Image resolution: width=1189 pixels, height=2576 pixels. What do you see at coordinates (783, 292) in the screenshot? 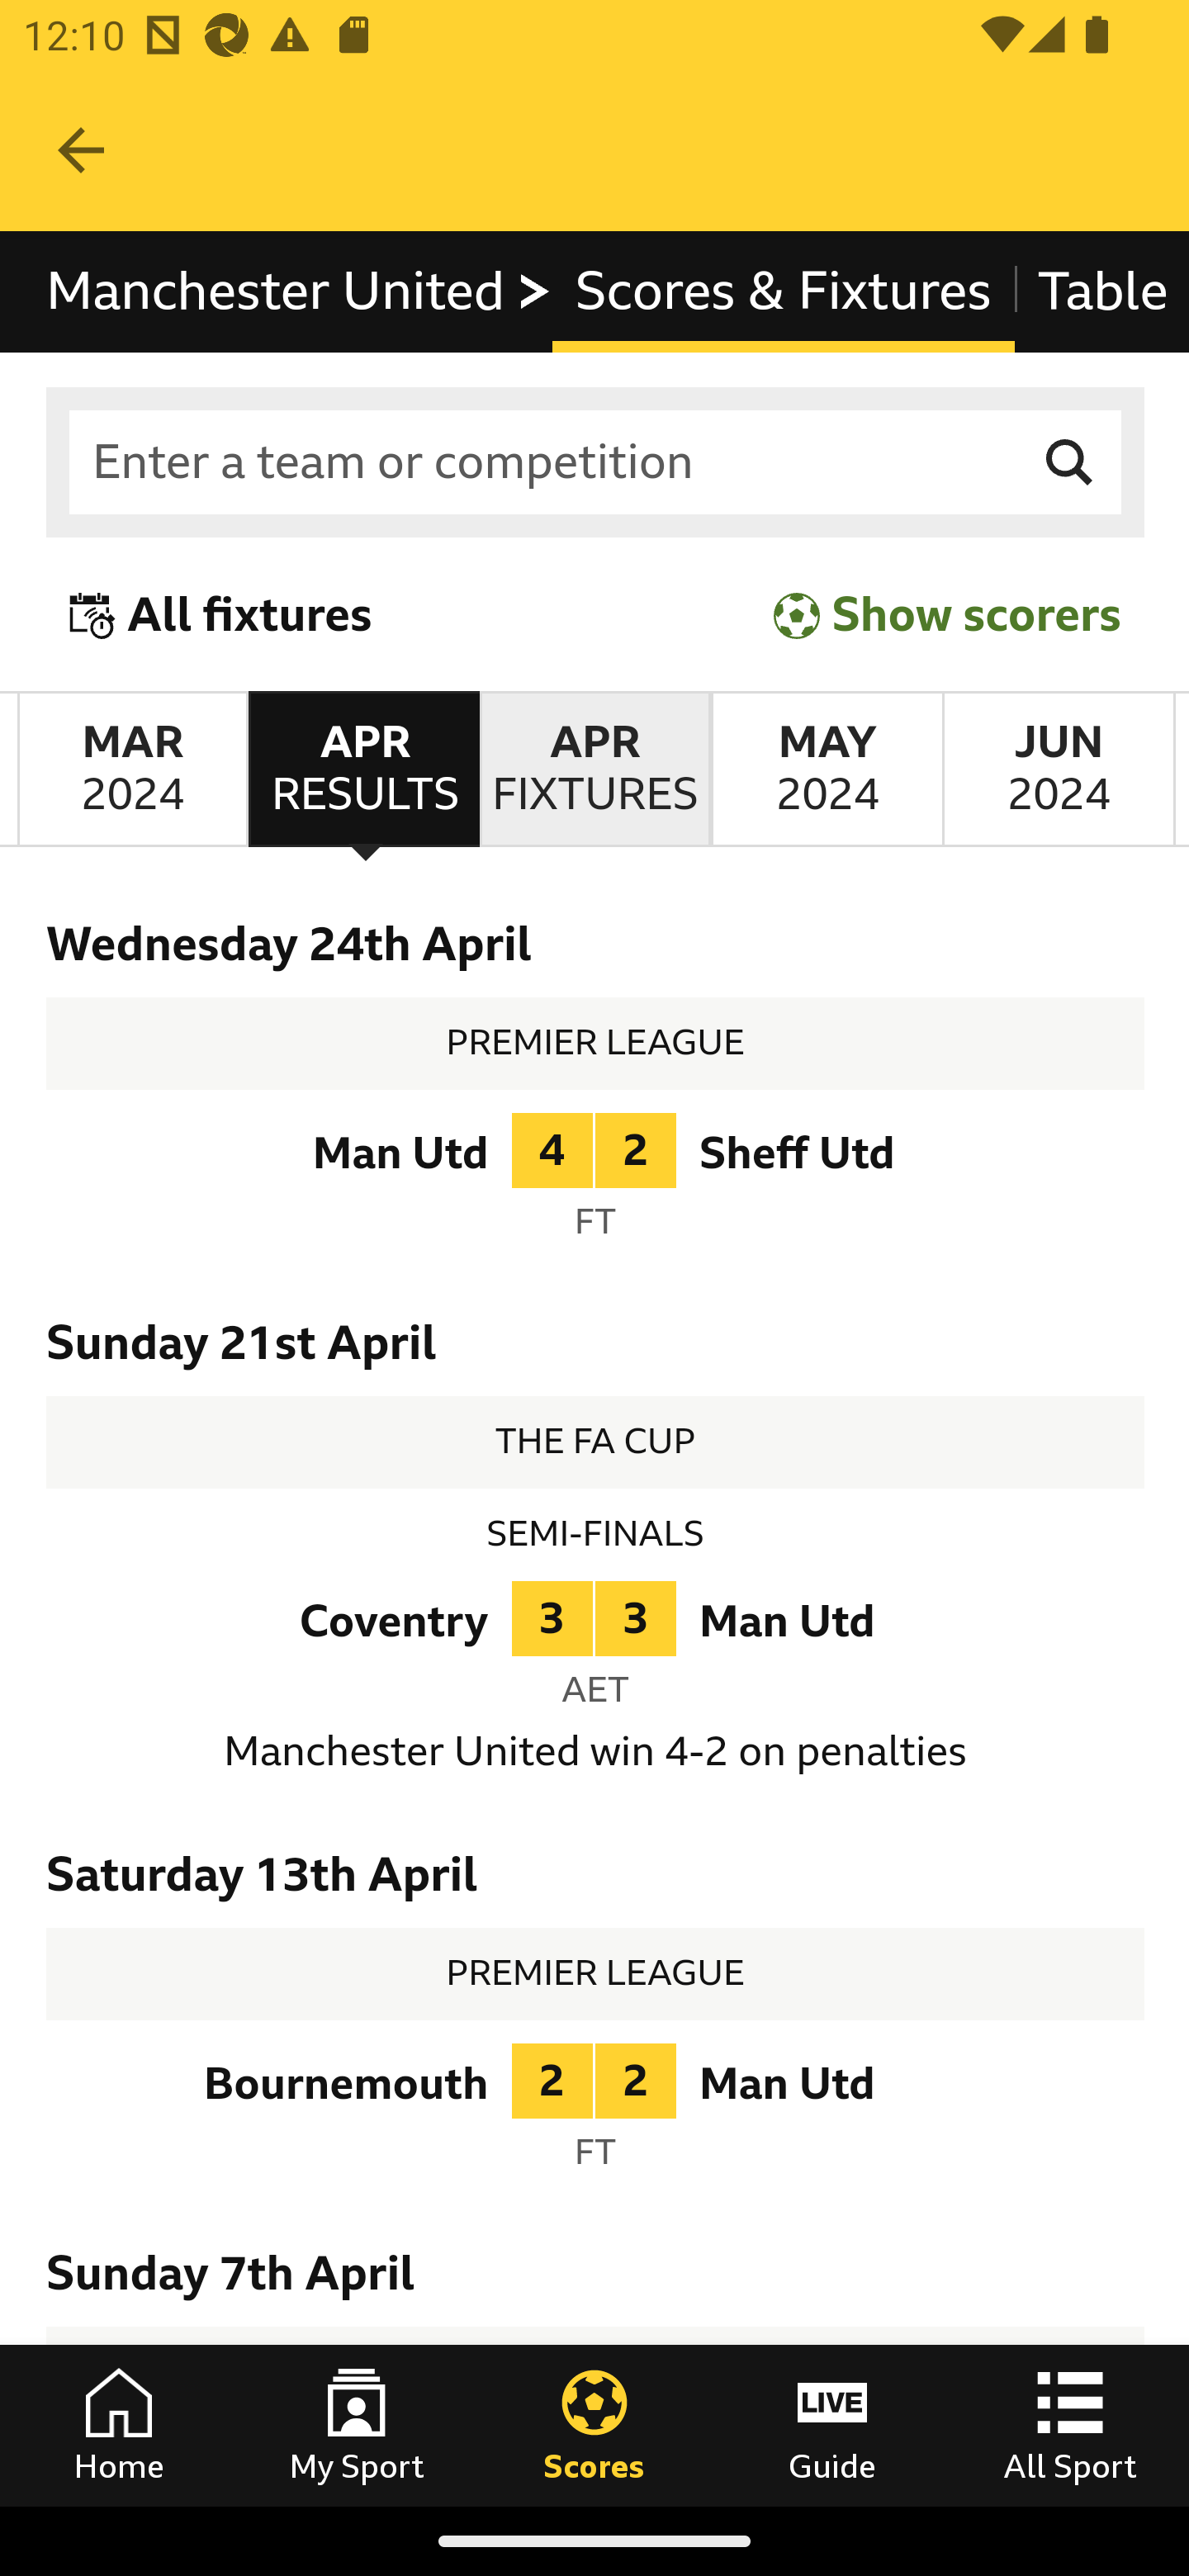
I see `Scores & Fixtures` at bounding box center [783, 292].